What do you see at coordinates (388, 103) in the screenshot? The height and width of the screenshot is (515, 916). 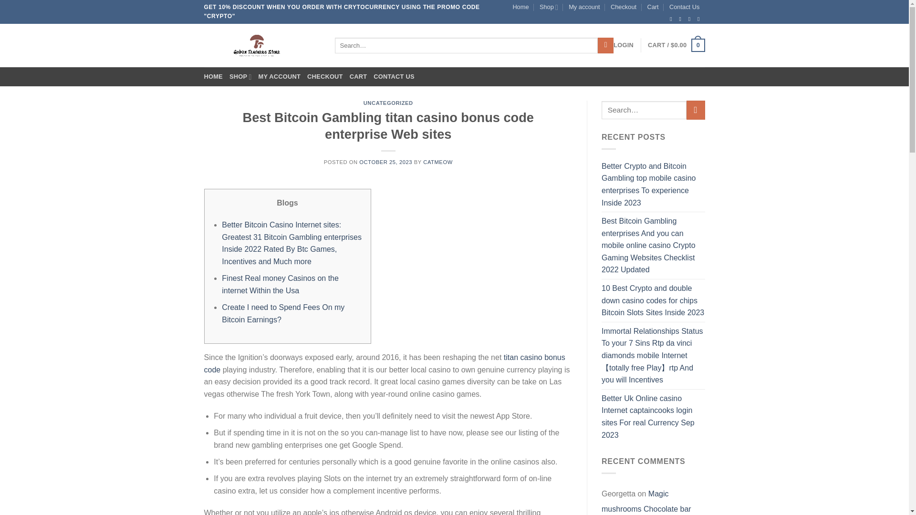 I see `UNCATEGORIZED` at bounding box center [388, 103].